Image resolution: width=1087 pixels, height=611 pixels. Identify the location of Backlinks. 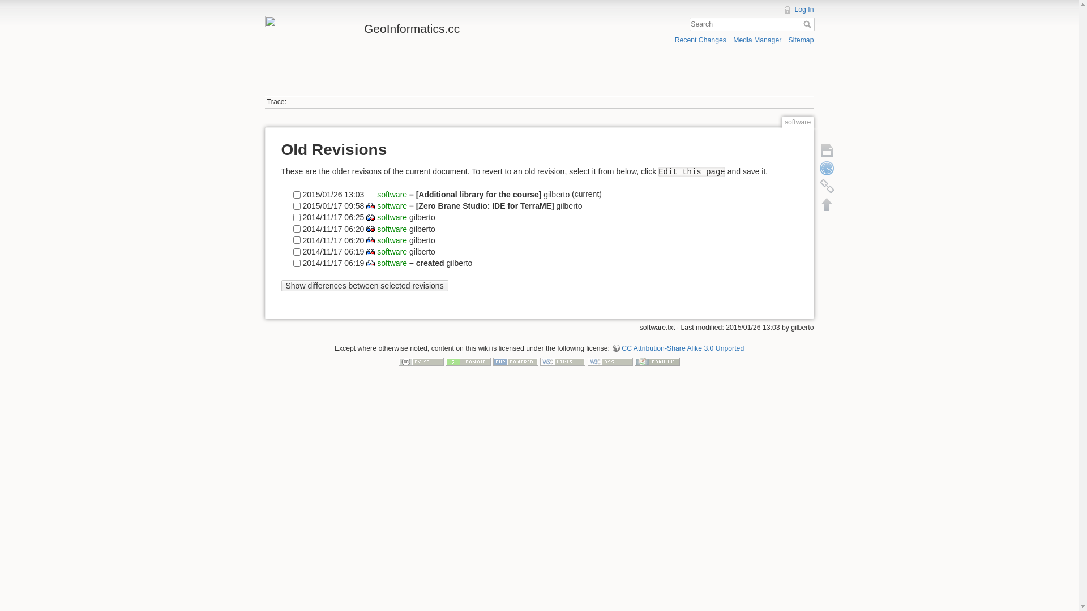
(827, 186).